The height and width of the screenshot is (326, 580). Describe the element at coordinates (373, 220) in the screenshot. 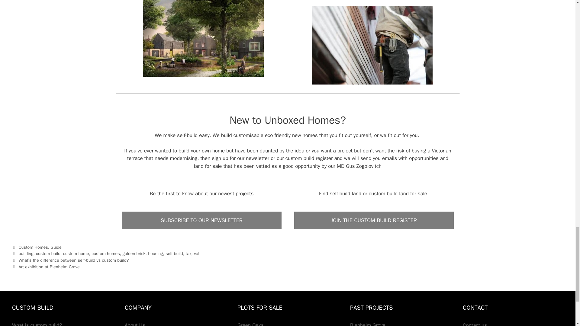

I see `JOIN THE CUSTOM BUILD REGISTER` at that location.